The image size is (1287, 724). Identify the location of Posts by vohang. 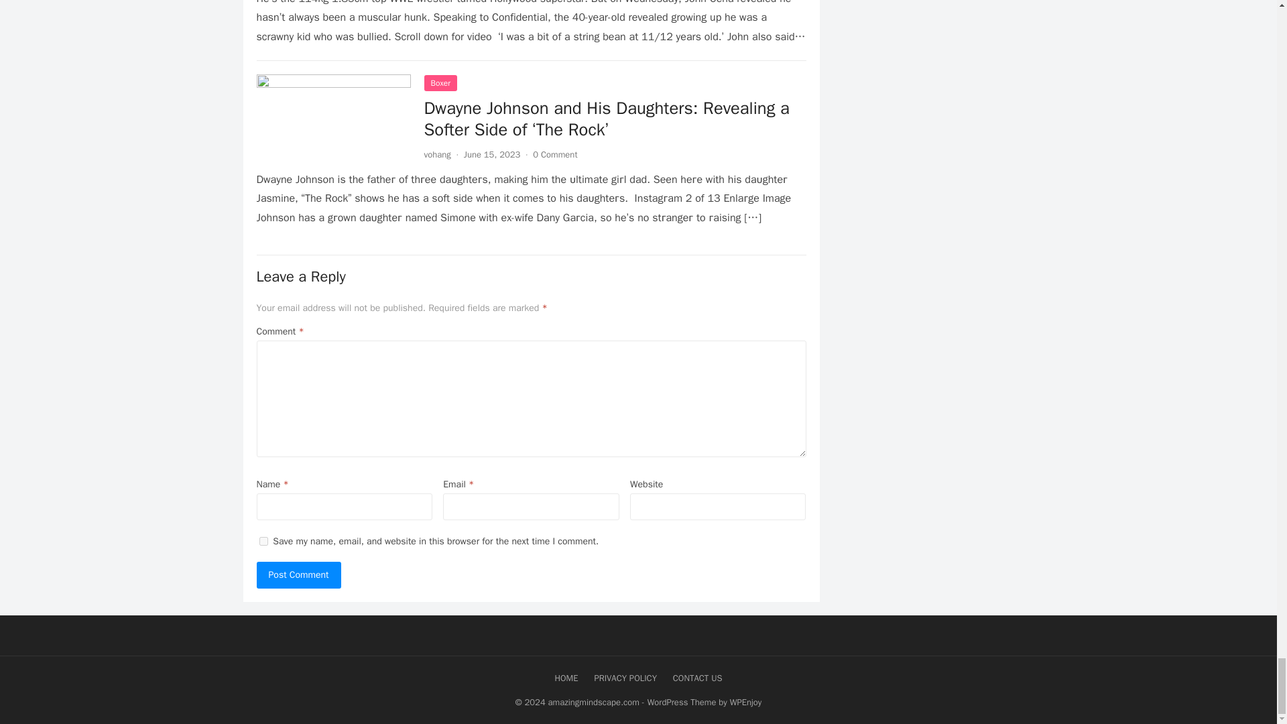
(437, 154).